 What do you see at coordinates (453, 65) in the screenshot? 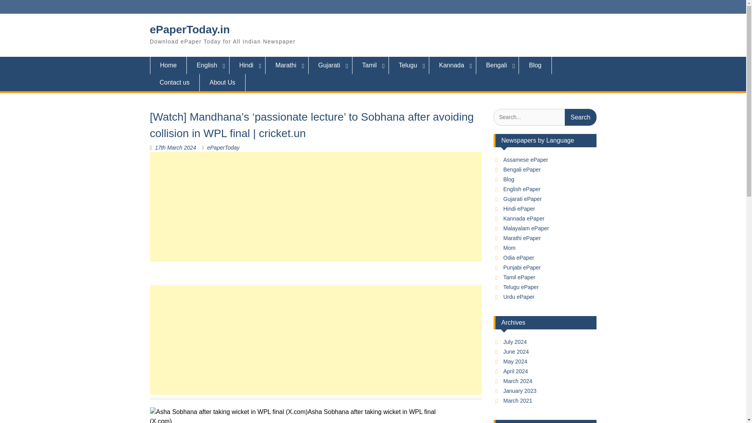
I see `Kannada` at bounding box center [453, 65].